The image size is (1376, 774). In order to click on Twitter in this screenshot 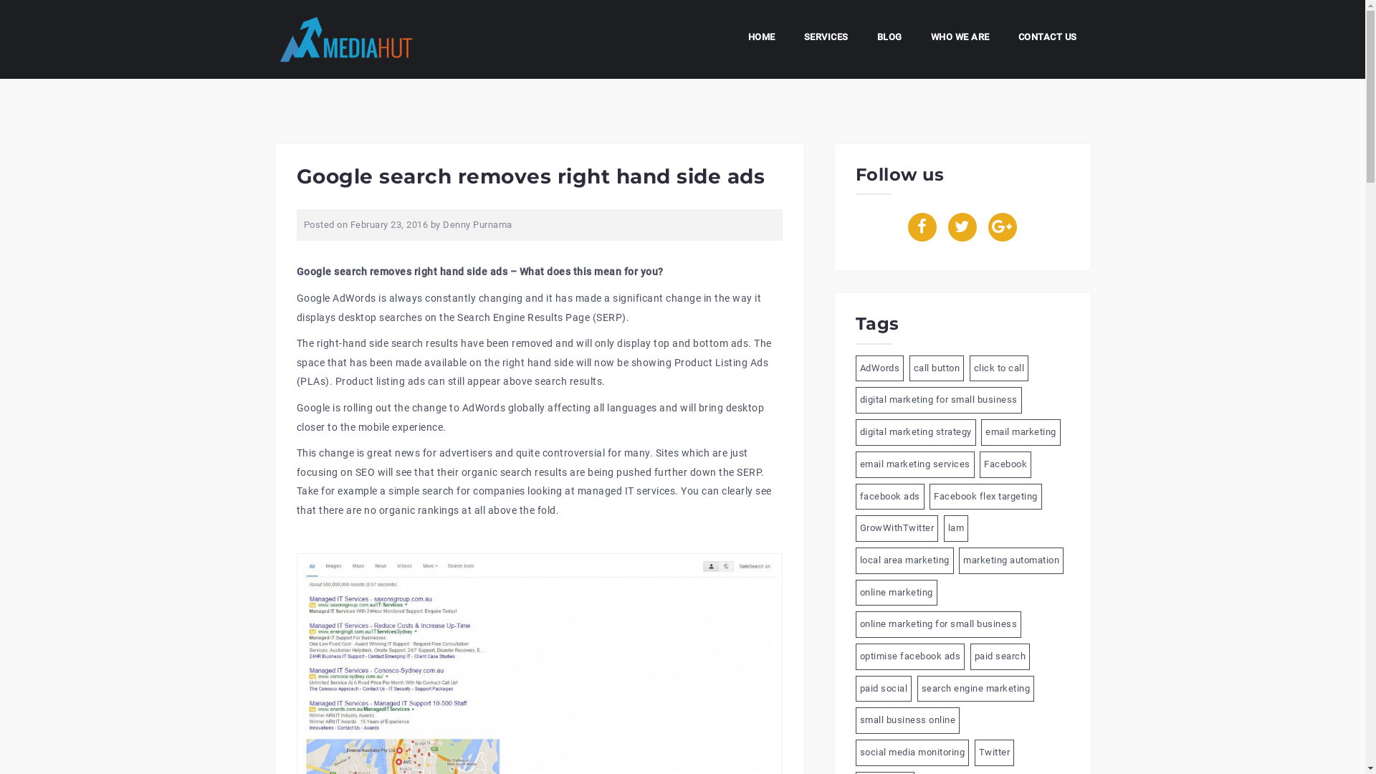, I will do `click(995, 752)`.